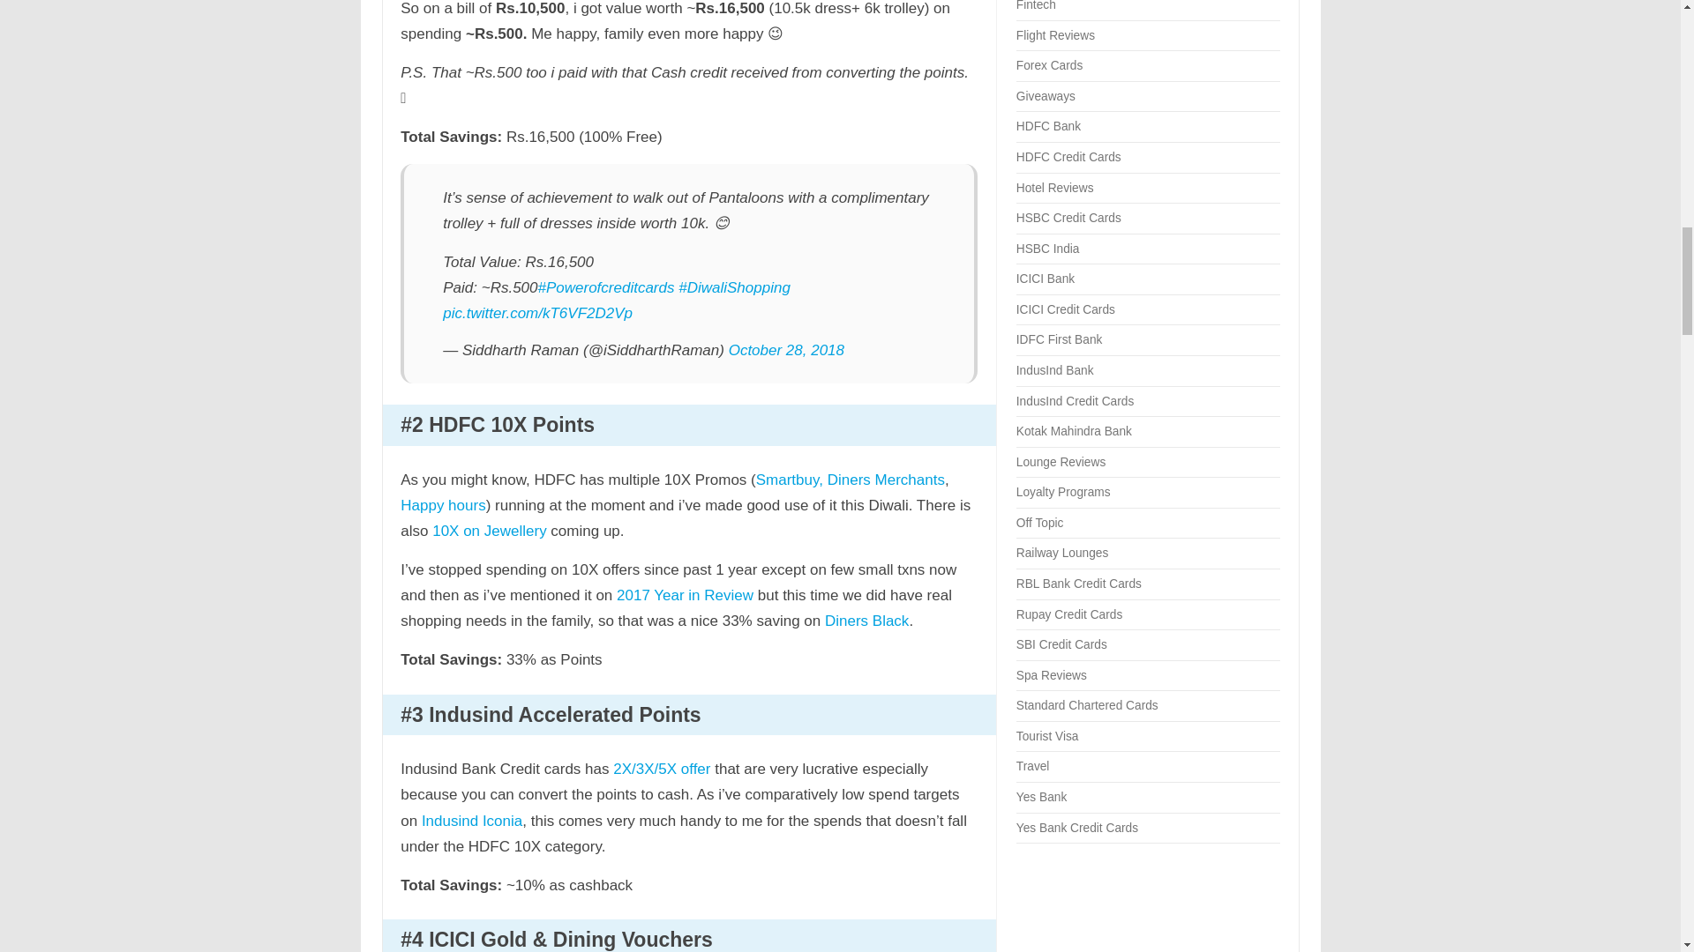 The height and width of the screenshot is (952, 1694). Describe the element at coordinates (866, 621) in the screenshot. I see `Diners Black` at that location.